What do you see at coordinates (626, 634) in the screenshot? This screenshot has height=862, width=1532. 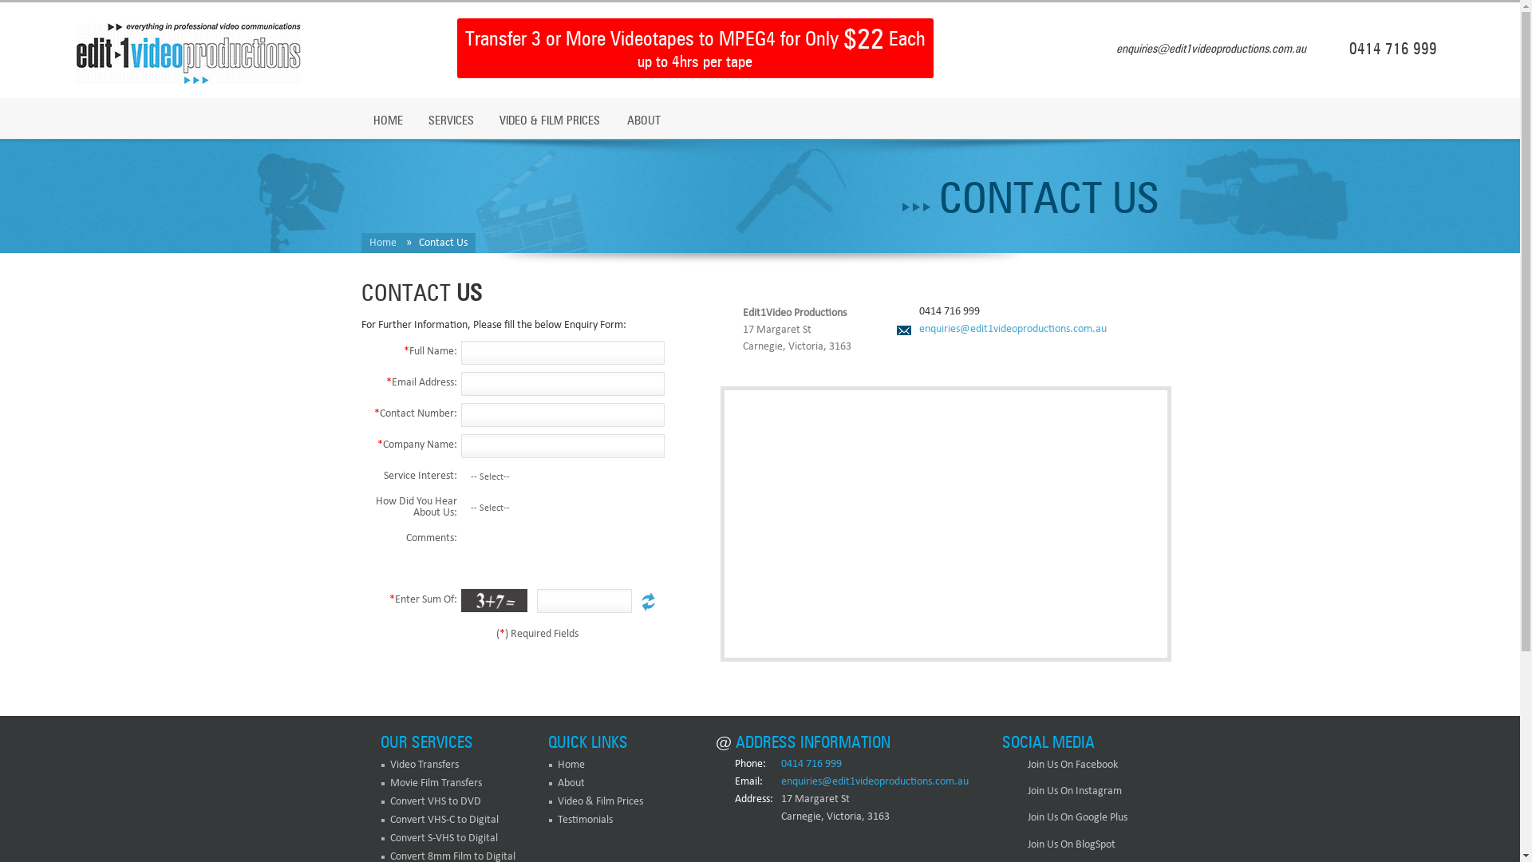 I see `Submit` at bounding box center [626, 634].